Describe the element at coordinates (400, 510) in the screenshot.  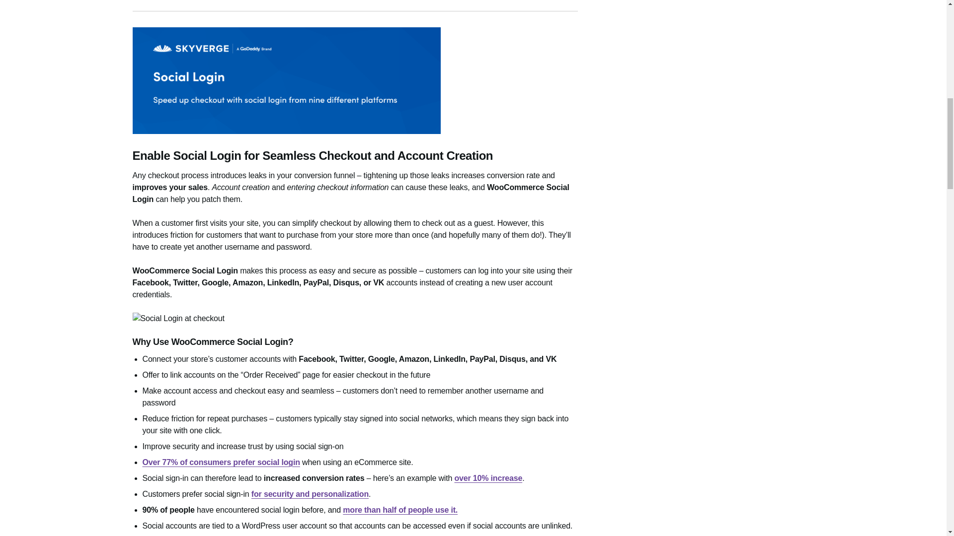
I see `more than half of people use it.` at that location.